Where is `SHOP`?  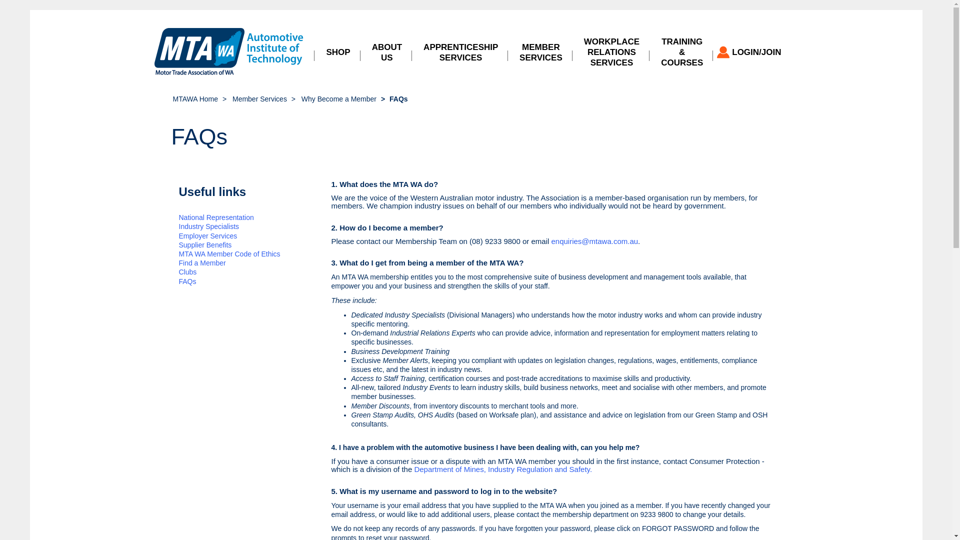 SHOP is located at coordinates (338, 52).